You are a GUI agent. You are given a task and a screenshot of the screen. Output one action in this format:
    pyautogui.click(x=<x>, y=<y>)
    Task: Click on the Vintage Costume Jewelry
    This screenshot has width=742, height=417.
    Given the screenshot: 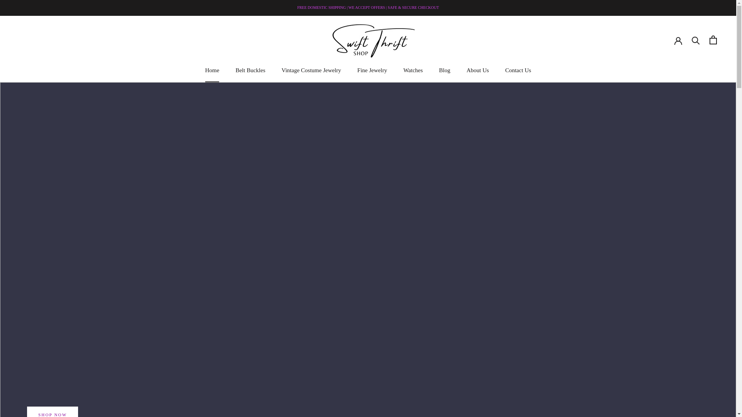 What is the action you would take?
    pyautogui.click(x=478, y=70)
    